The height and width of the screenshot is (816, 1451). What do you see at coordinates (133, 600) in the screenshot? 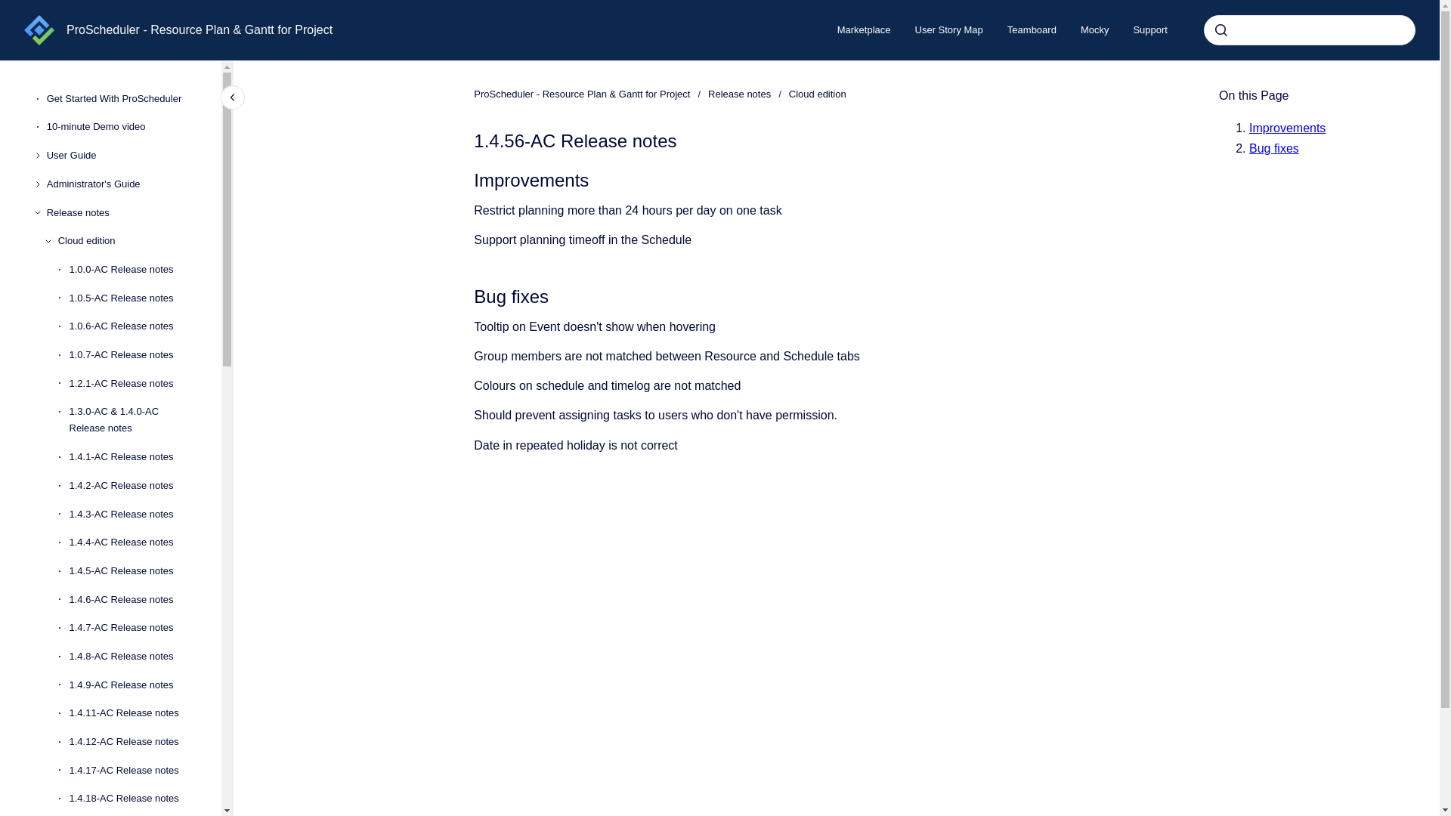
I see `1.4.6-AC Release notes` at bounding box center [133, 600].